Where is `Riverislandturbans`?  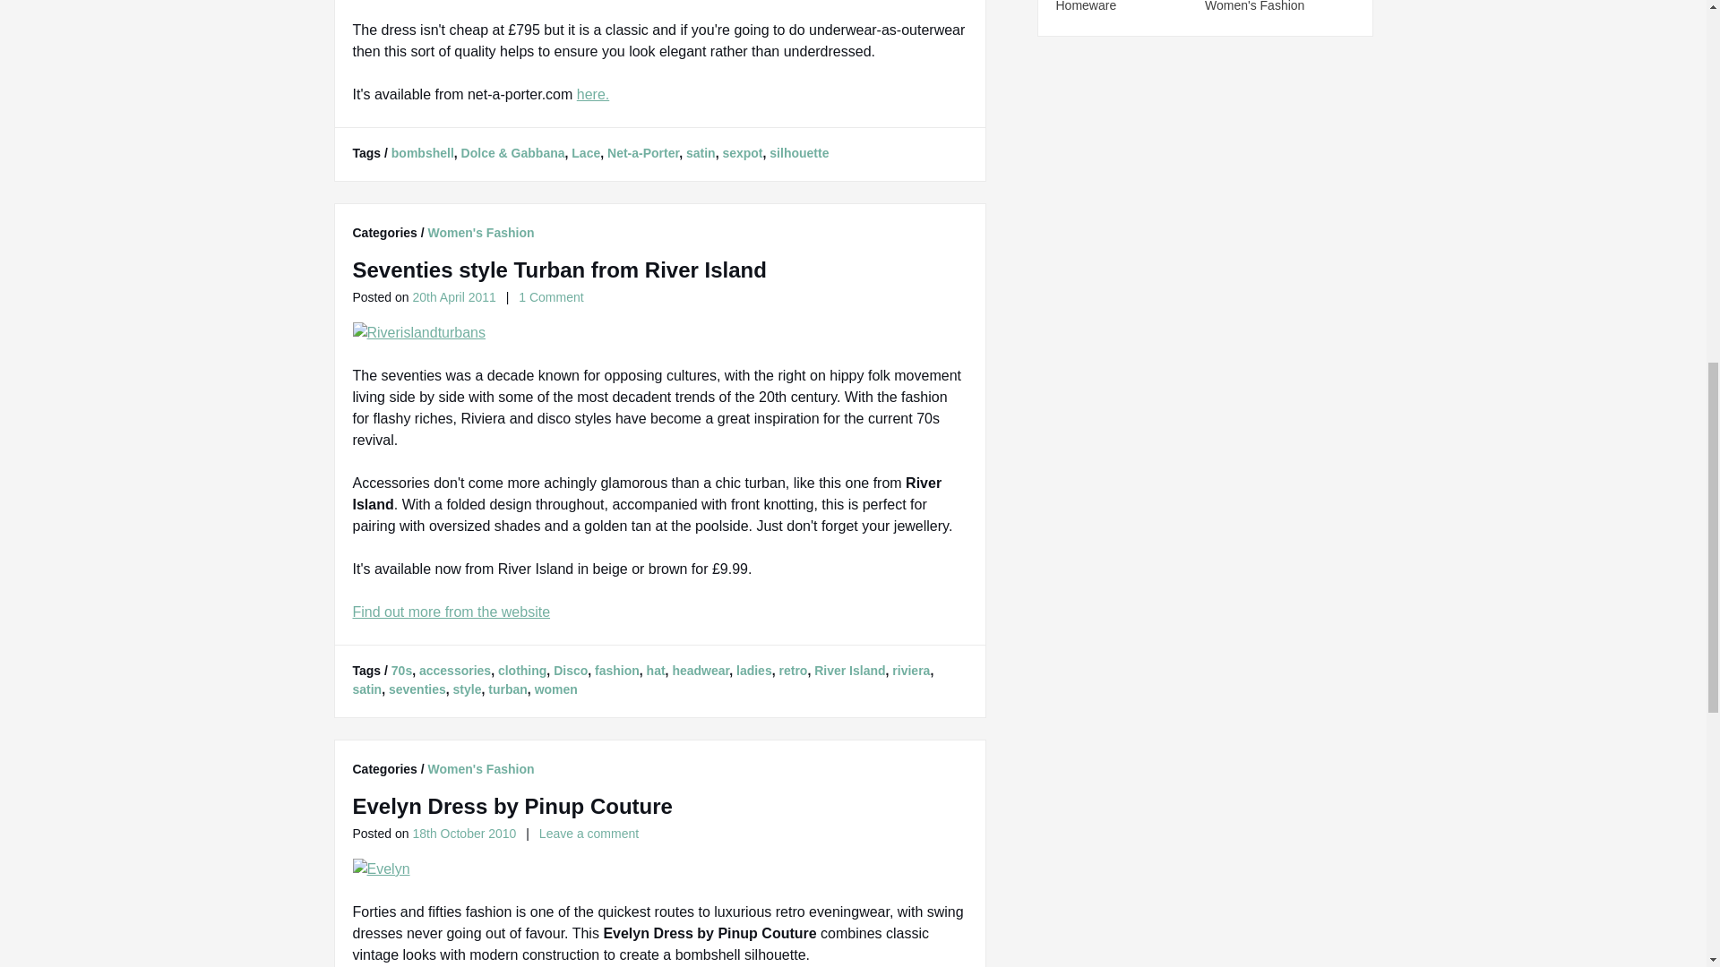 Riverislandturbans is located at coordinates (419, 333).